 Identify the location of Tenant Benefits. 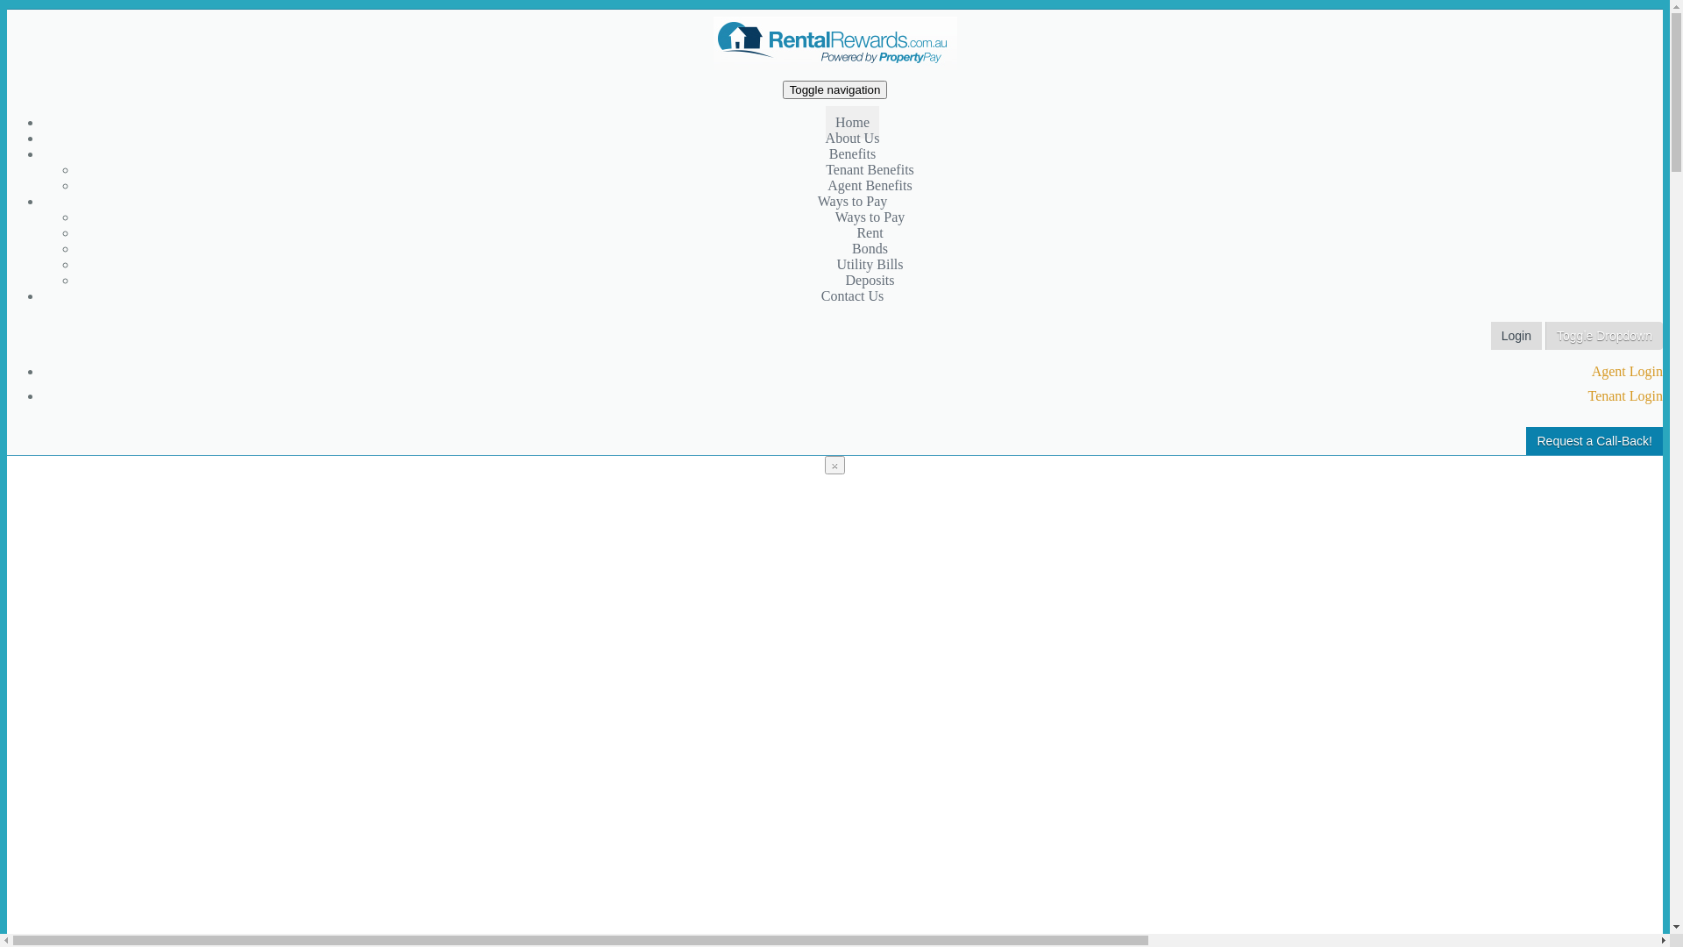
(870, 170).